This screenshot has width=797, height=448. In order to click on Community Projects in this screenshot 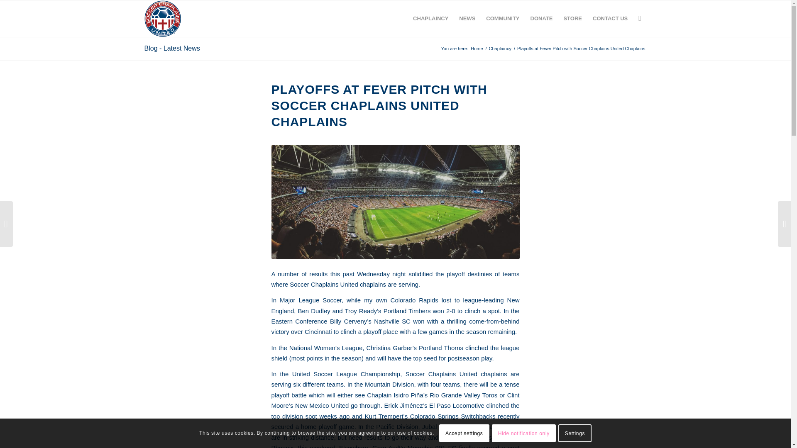, I will do `click(502, 18)`.